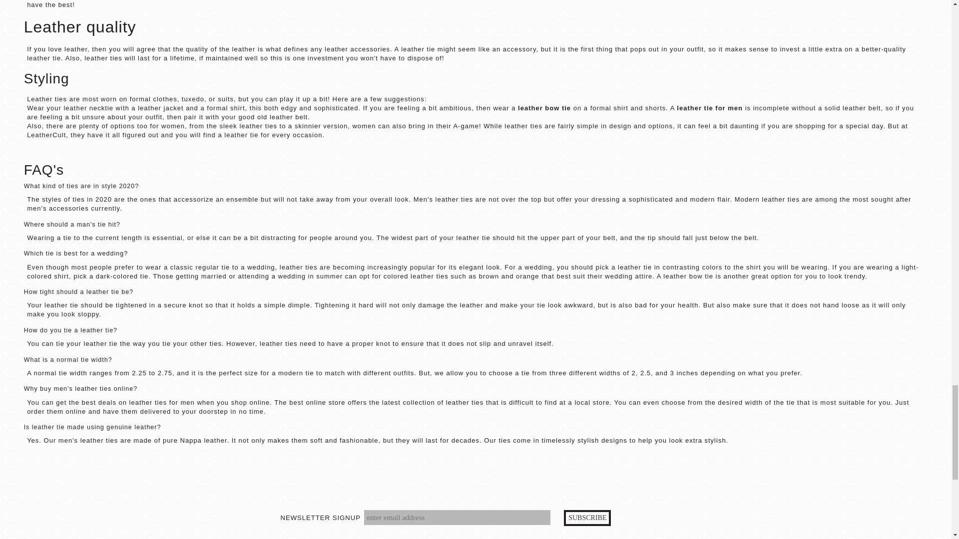 Image resolution: width=959 pixels, height=539 pixels. I want to click on Subscribe, so click(587, 518).